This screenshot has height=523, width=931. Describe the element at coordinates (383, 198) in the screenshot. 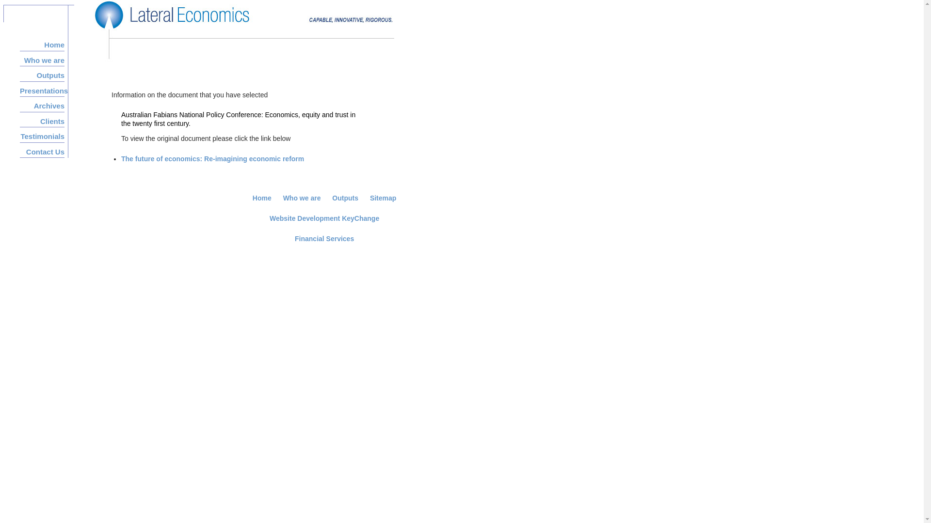

I see `Sitemap` at that location.